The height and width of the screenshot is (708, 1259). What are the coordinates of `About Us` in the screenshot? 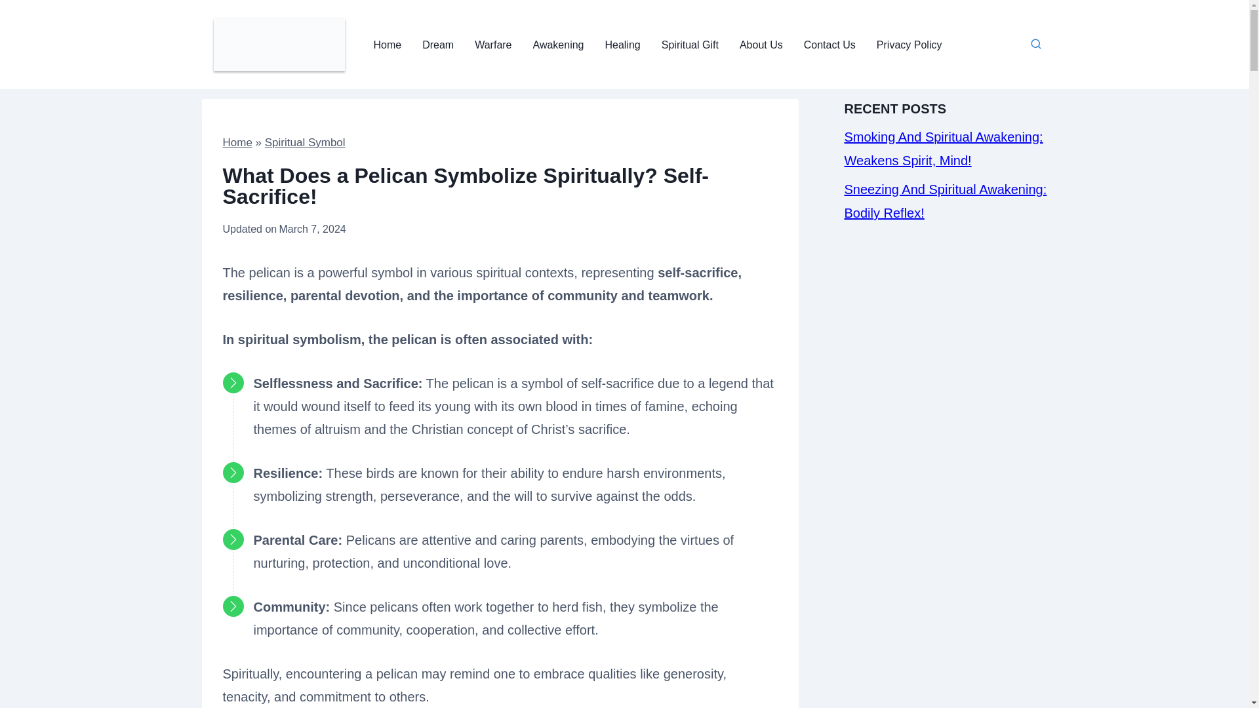 It's located at (761, 45).